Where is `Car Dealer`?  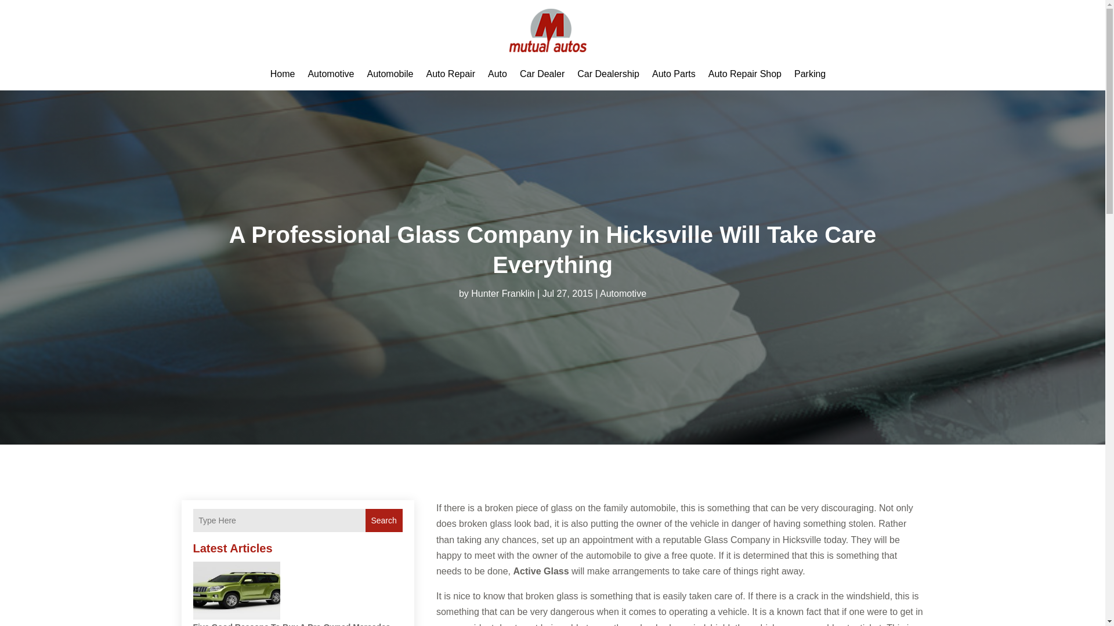
Car Dealer is located at coordinates (542, 74).